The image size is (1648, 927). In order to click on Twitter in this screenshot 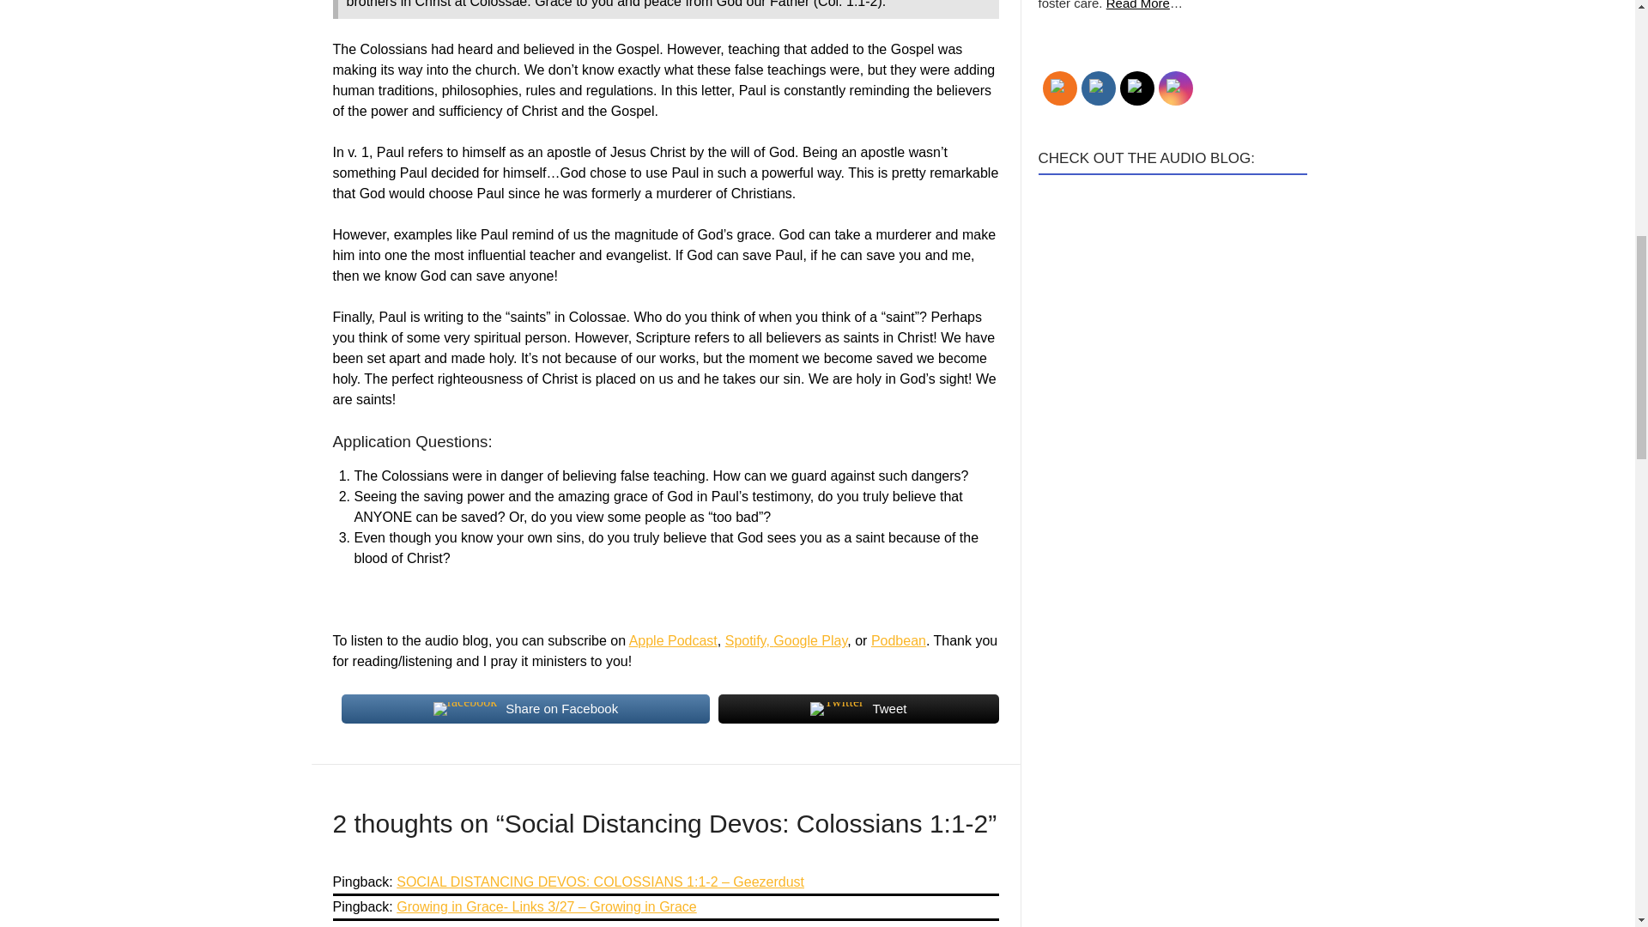, I will do `click(1136, 88)`.